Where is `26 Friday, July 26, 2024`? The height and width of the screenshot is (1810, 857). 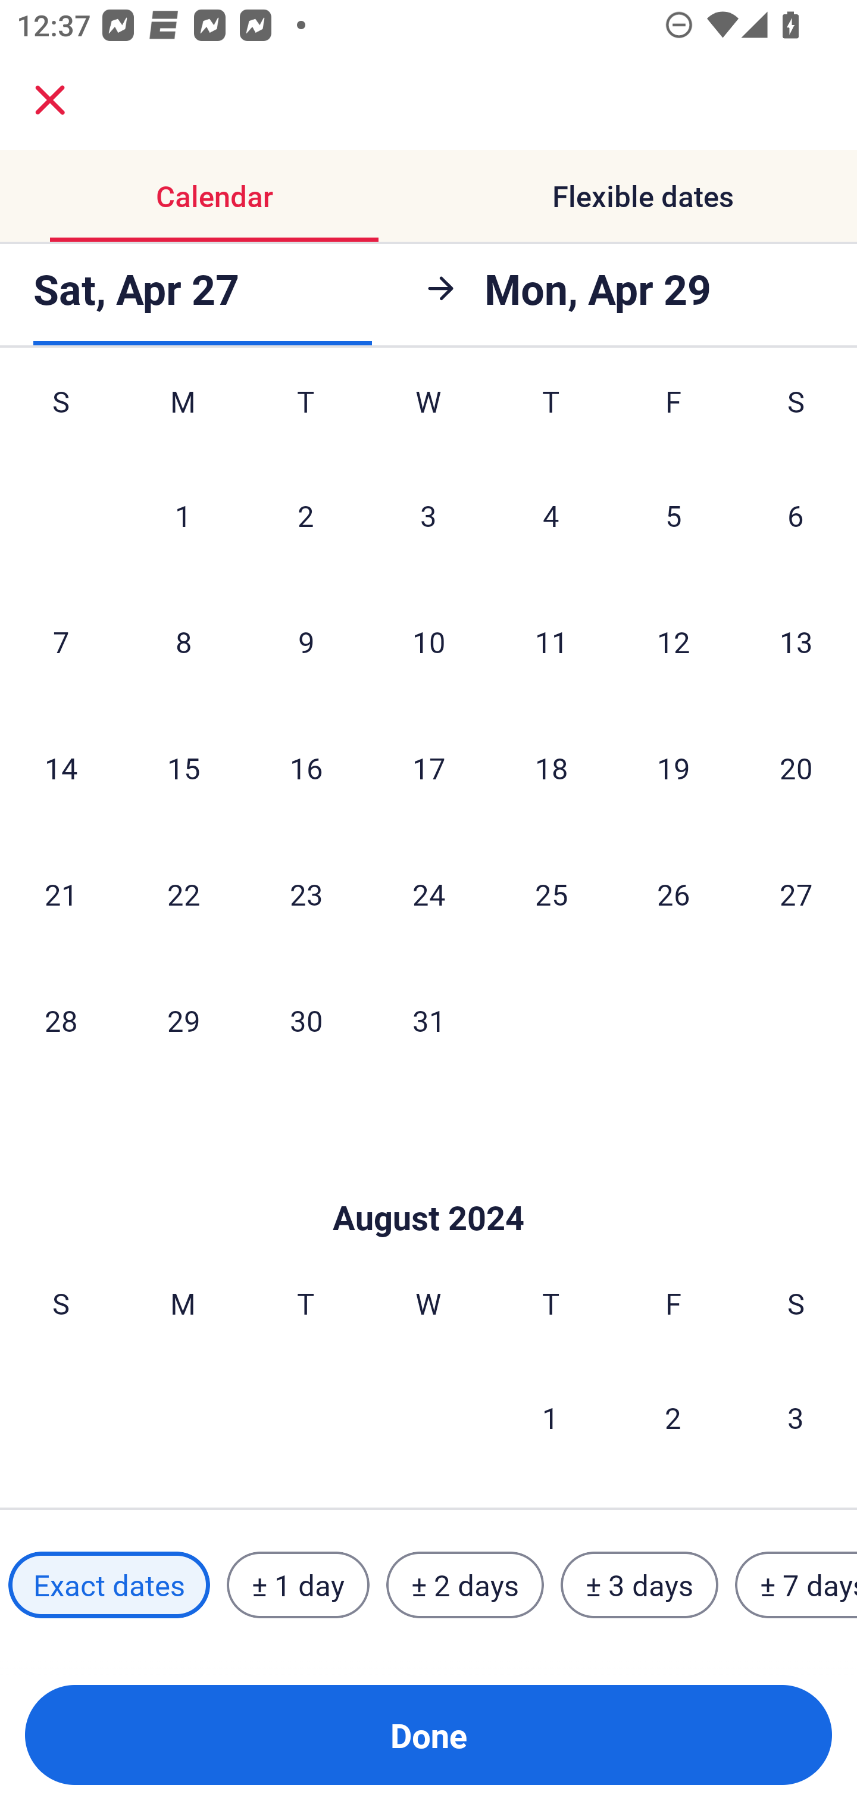 26 Friday, July 26, 2024 is located at coordinates (674, 894).